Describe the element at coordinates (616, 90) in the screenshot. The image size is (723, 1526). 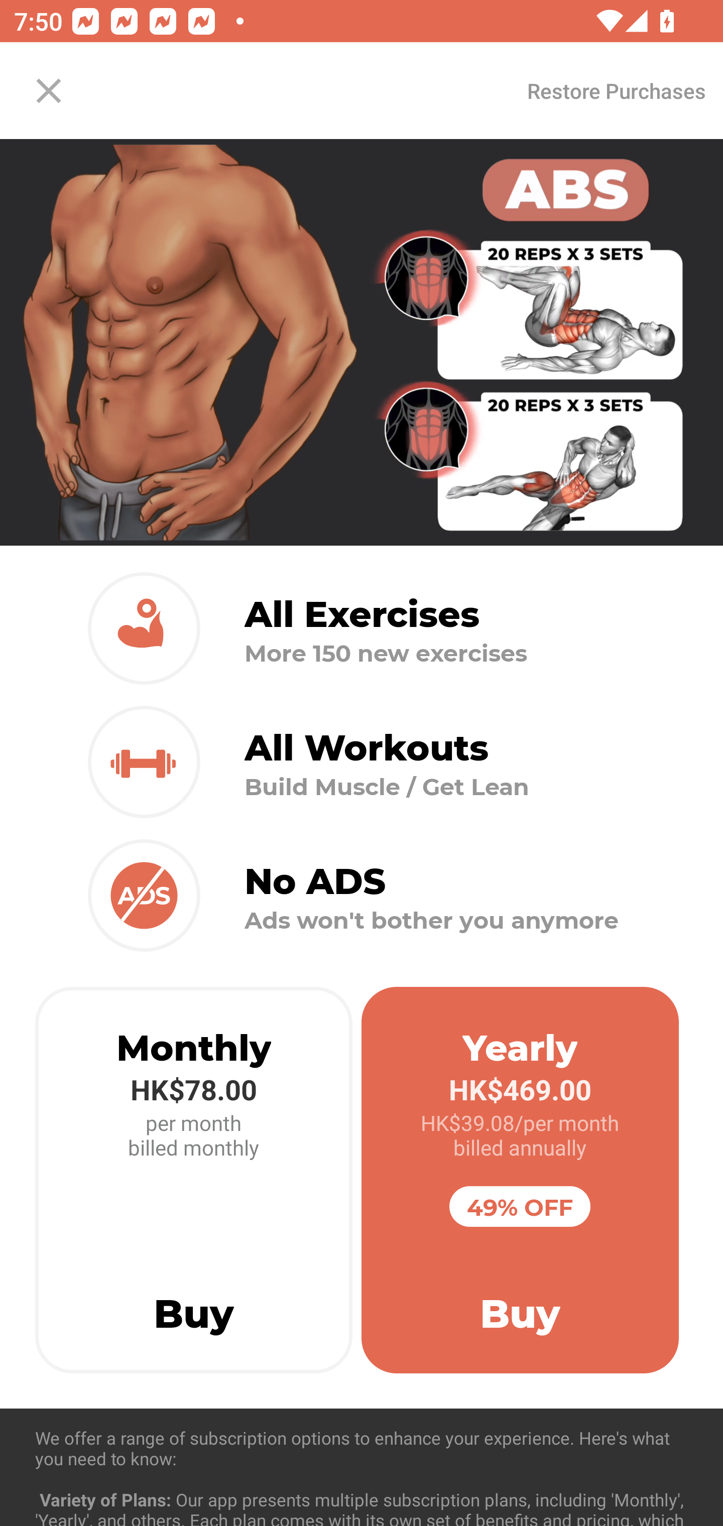
I see `Restore Purchases` at that location.